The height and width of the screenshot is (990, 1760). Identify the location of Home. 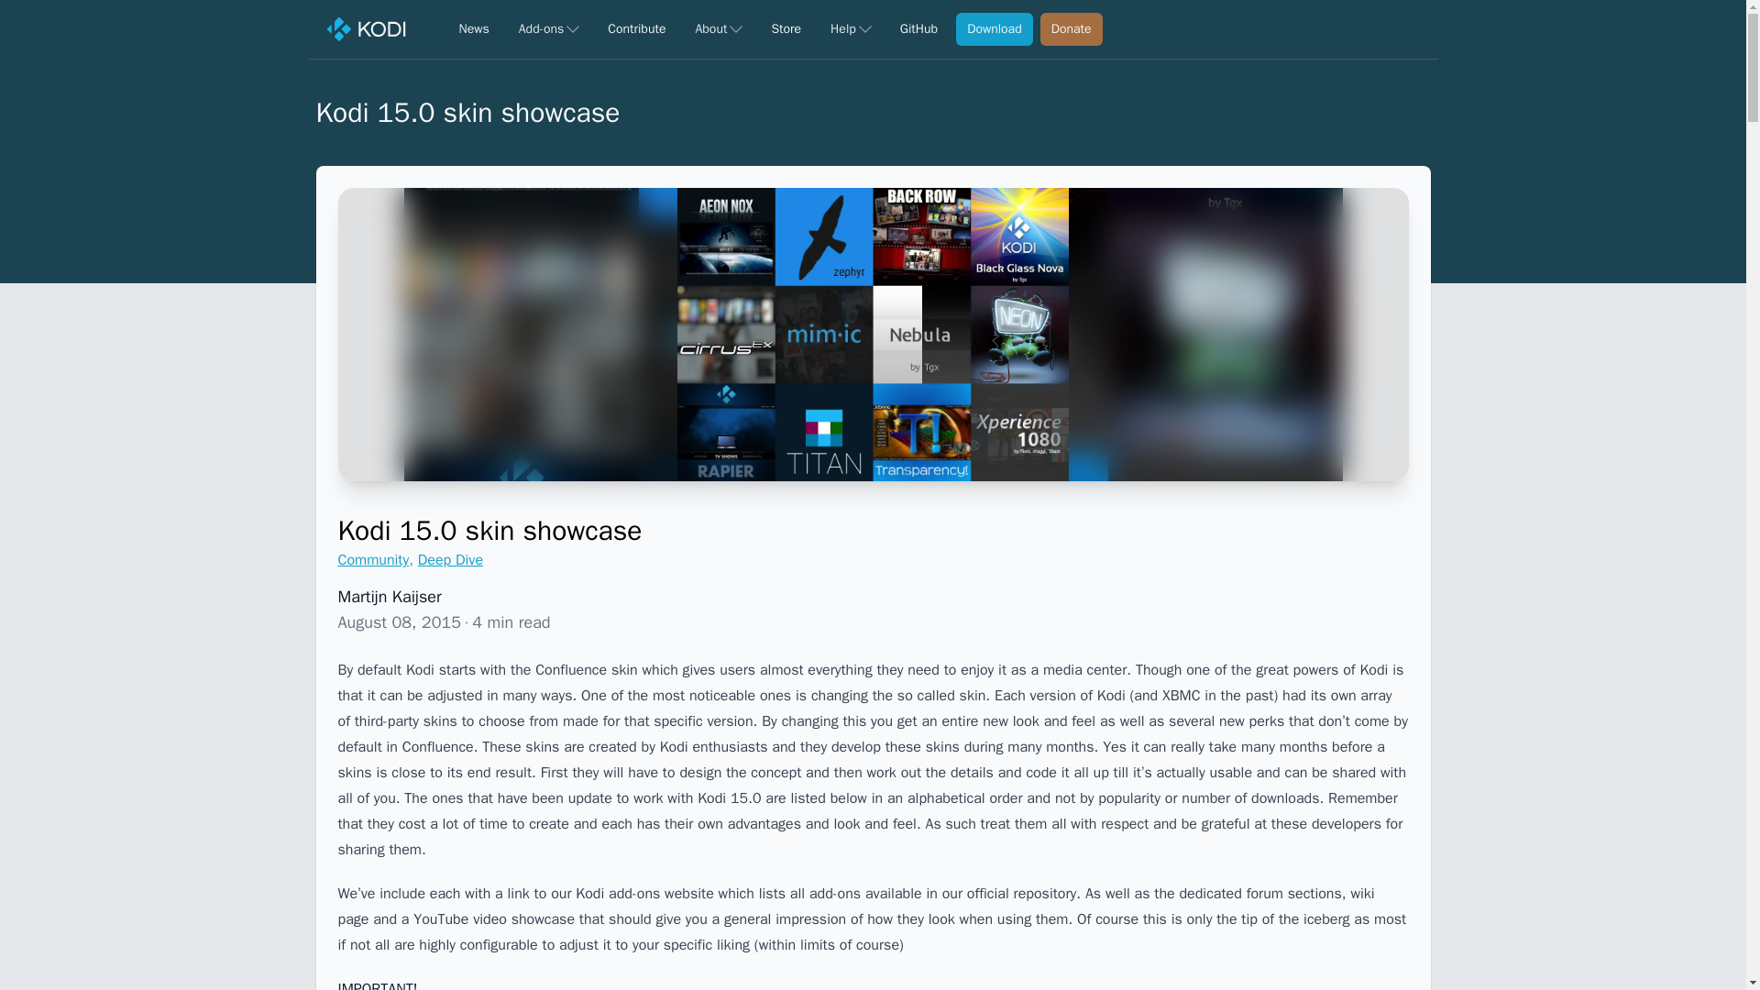
(366, 29).